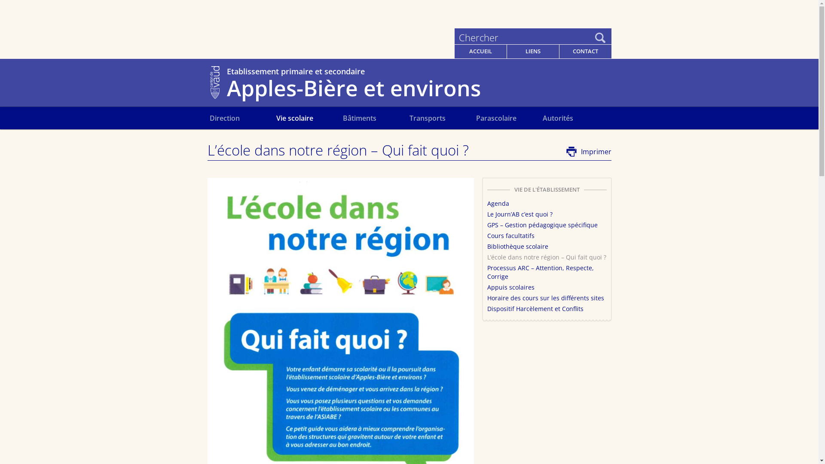 This screenshot has width=825, height=464. What do you see at coordinates (510, 118) in the screenshot?
I see `Parascolaire` at bounding box center [510, 118].